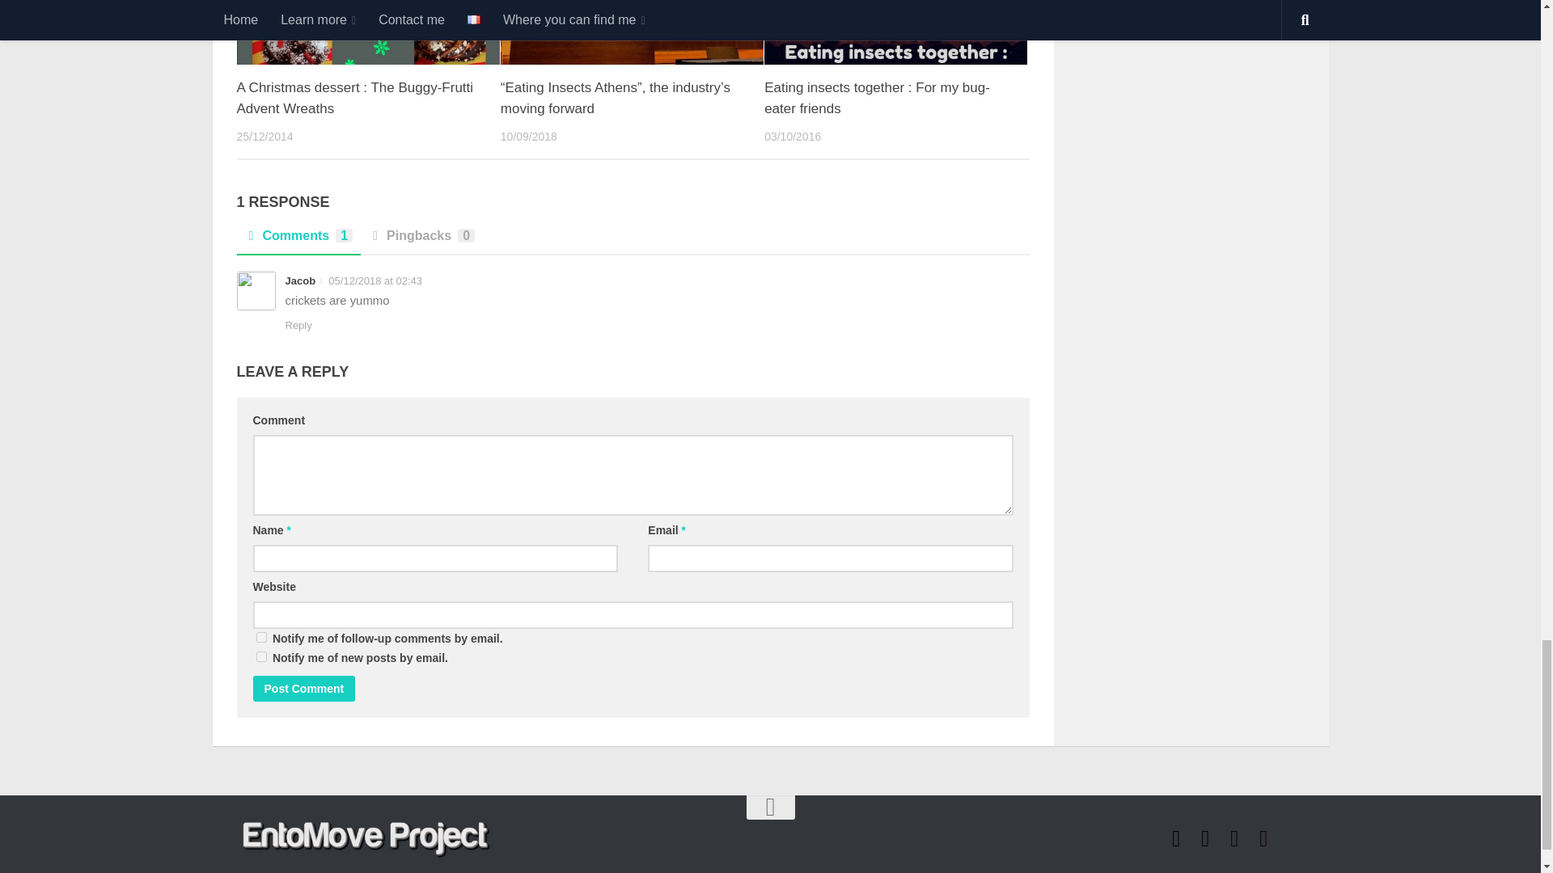  I want to click on Post Comment, so click(303, 689).